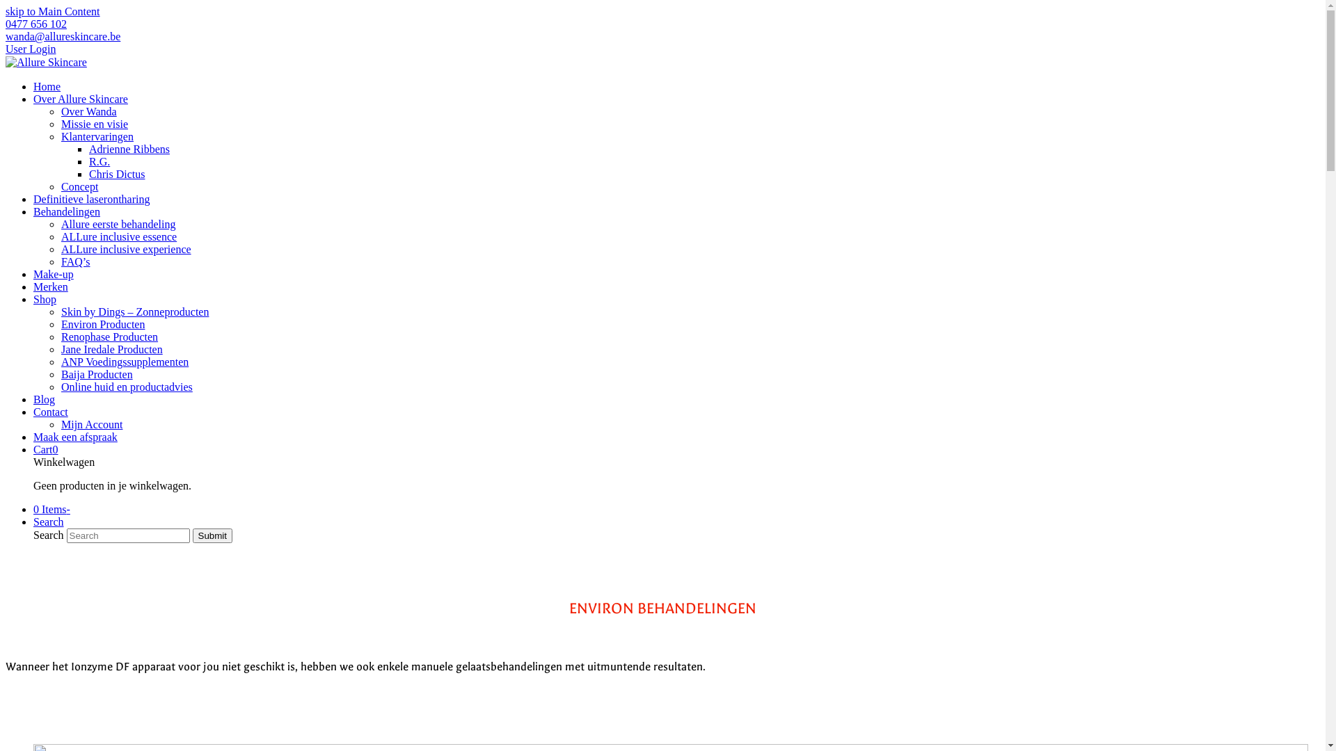 The width and height of the screenshot is (1336, 751). I want to click on Maak een afspraak, so click(75, 437).